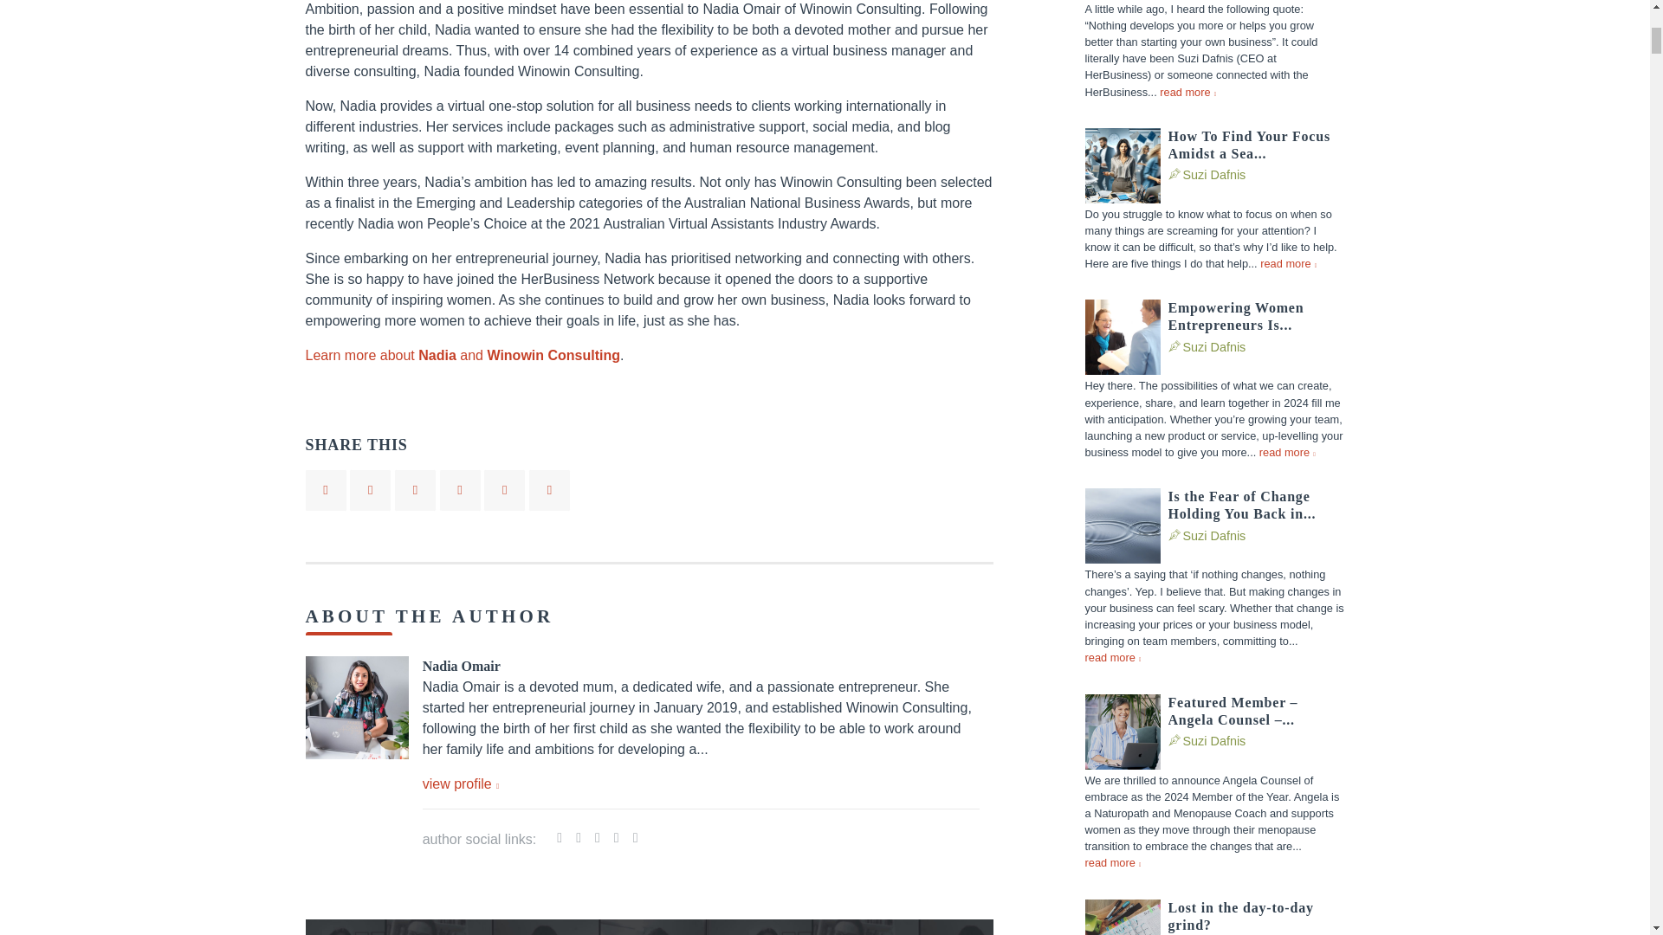  Describe the element at coordinates (463, 355) in the screenshot. I see `Learn more about Nadia and Winowin Consulting` at that location.